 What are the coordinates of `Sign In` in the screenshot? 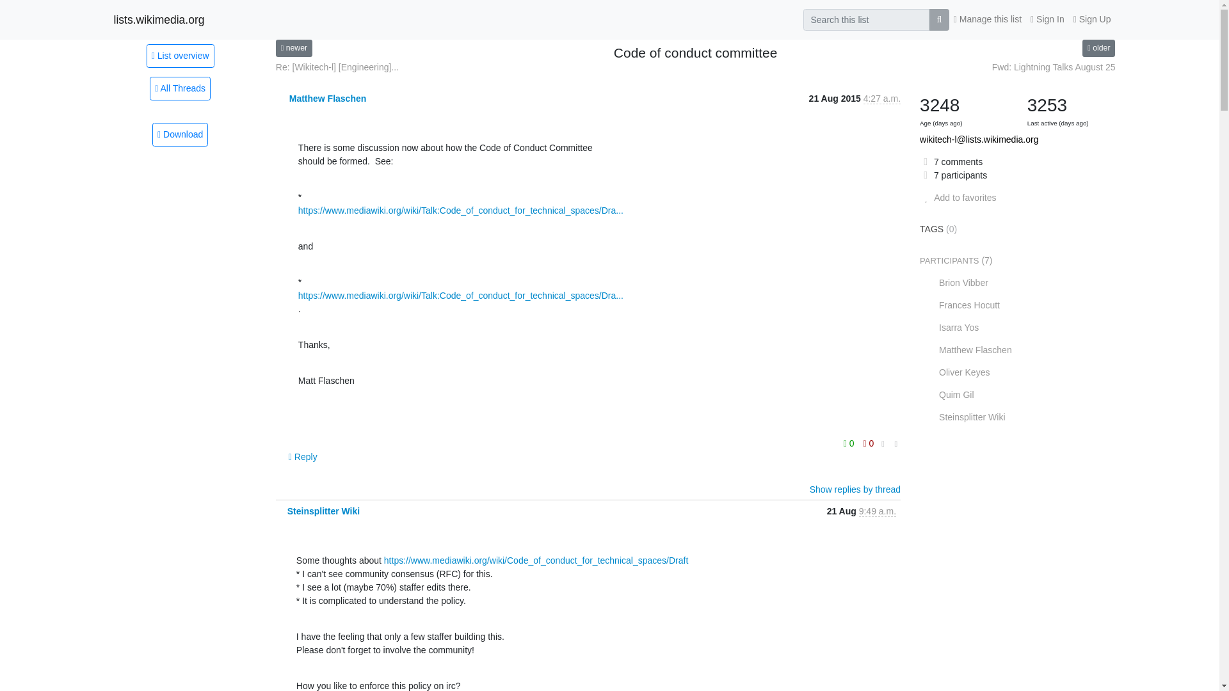 It's located at (1047, 19).